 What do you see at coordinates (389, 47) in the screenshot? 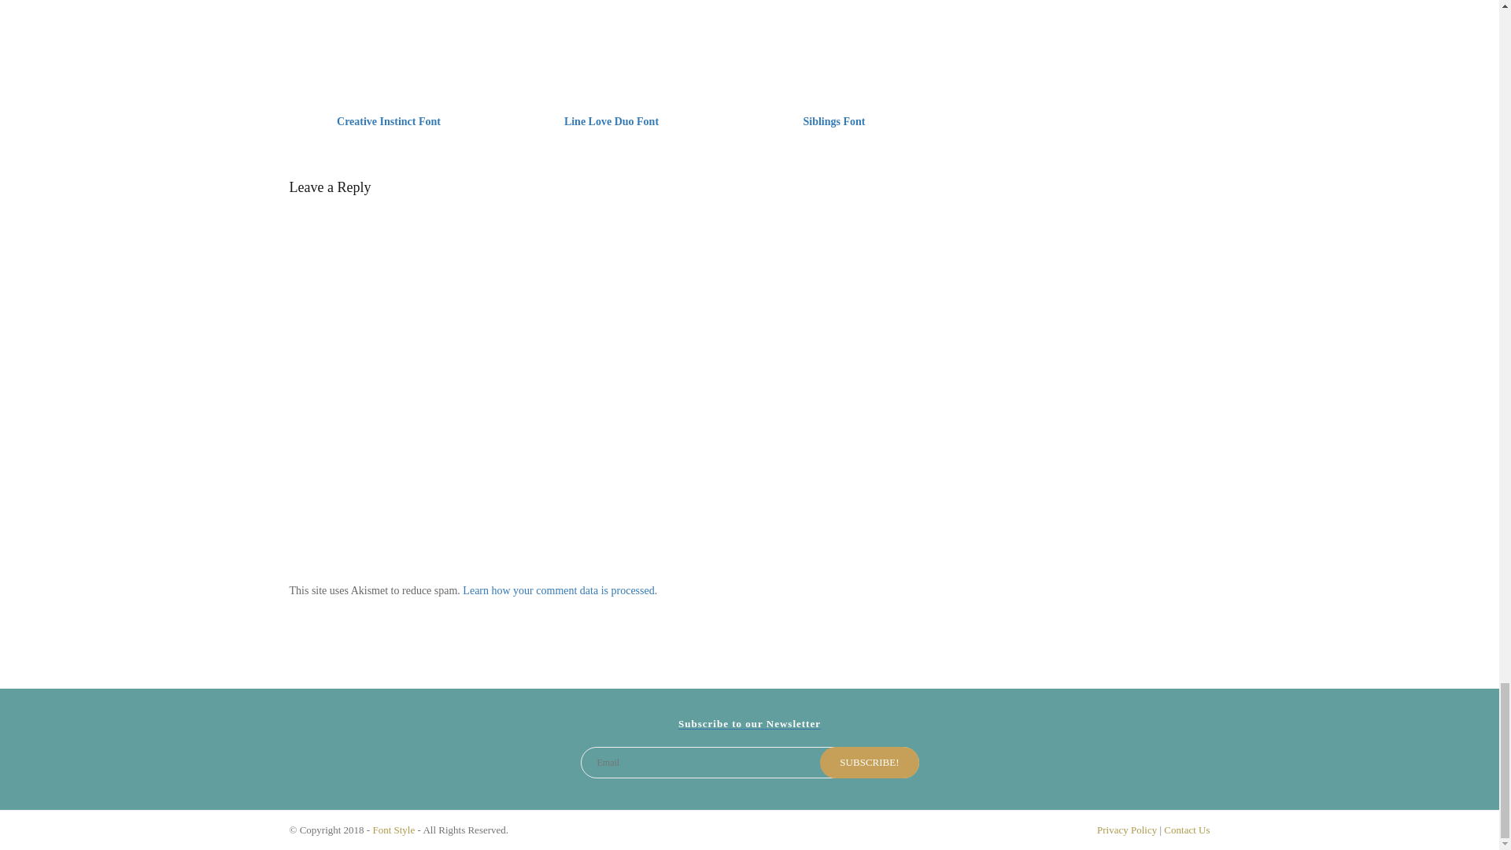
I see `Creative Instinct Font` at bounding box center [389, 47].